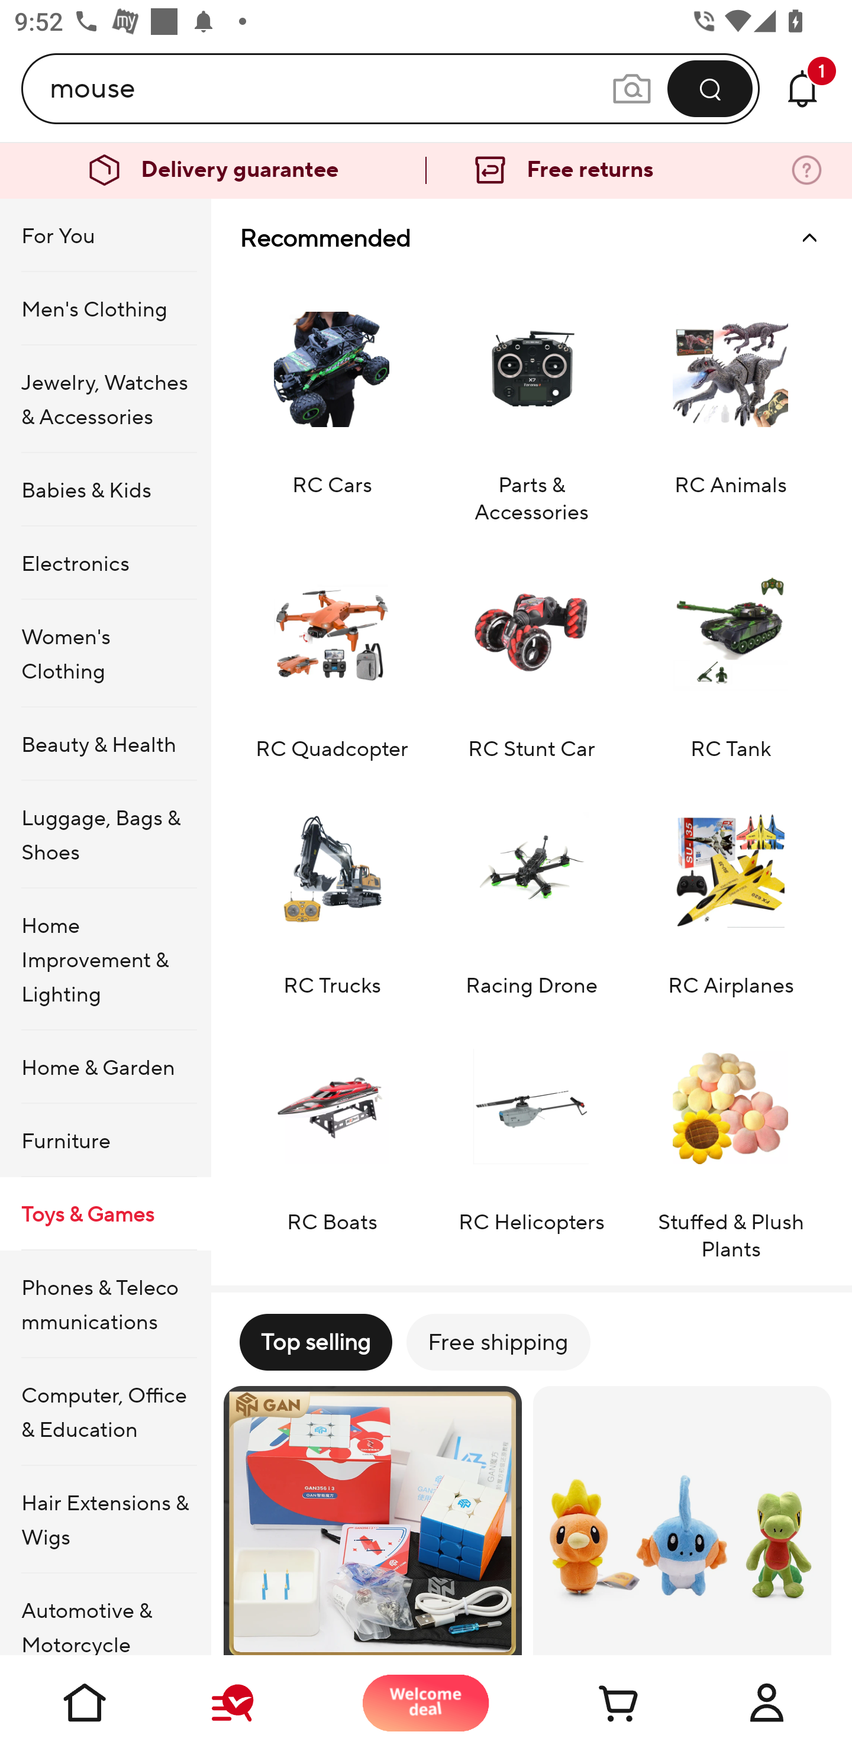 The width and height of the screenshot is (852, 1751). What do you see at coordinates (730, 1139) in the screenshot?
I see `Stuffed & Plush Plants` at bounding box center [730, 1139].